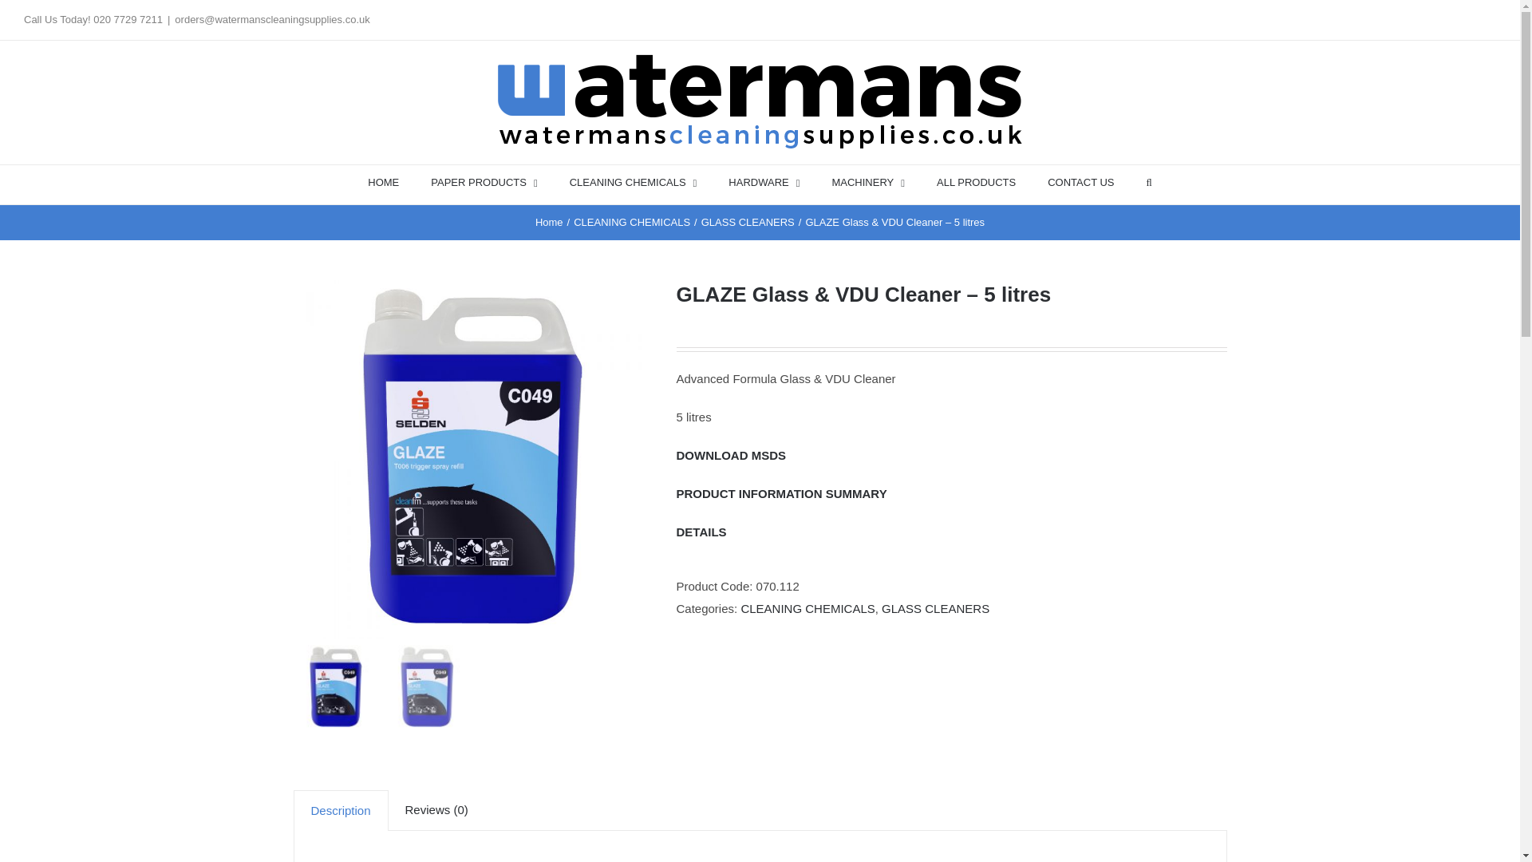  I want to click on CLEANING CHEMICALS, so click(634, 181).